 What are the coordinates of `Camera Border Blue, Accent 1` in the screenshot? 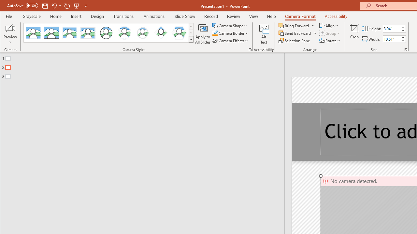 It's located at (215, 33).